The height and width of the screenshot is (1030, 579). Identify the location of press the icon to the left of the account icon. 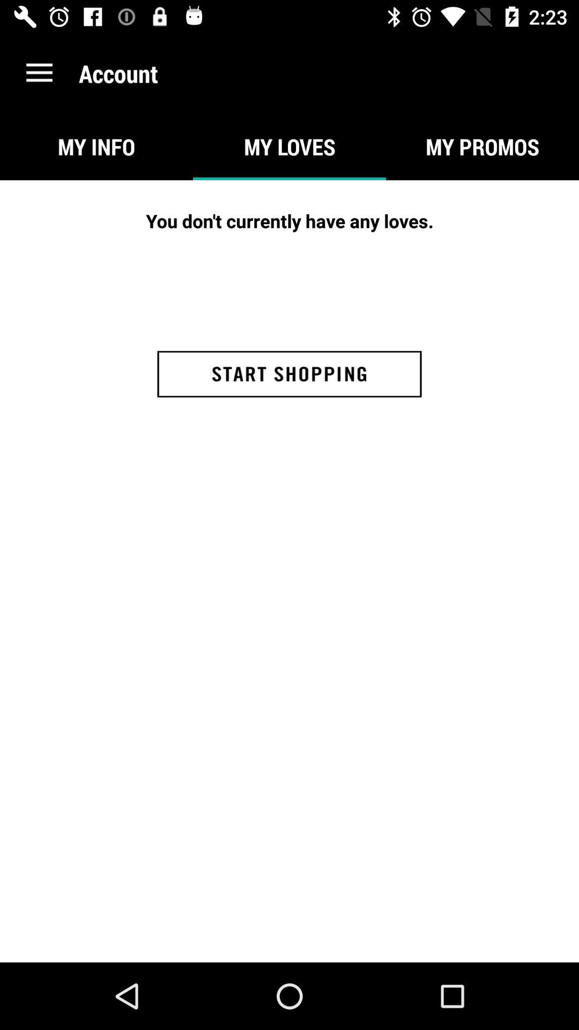
(39, 73).